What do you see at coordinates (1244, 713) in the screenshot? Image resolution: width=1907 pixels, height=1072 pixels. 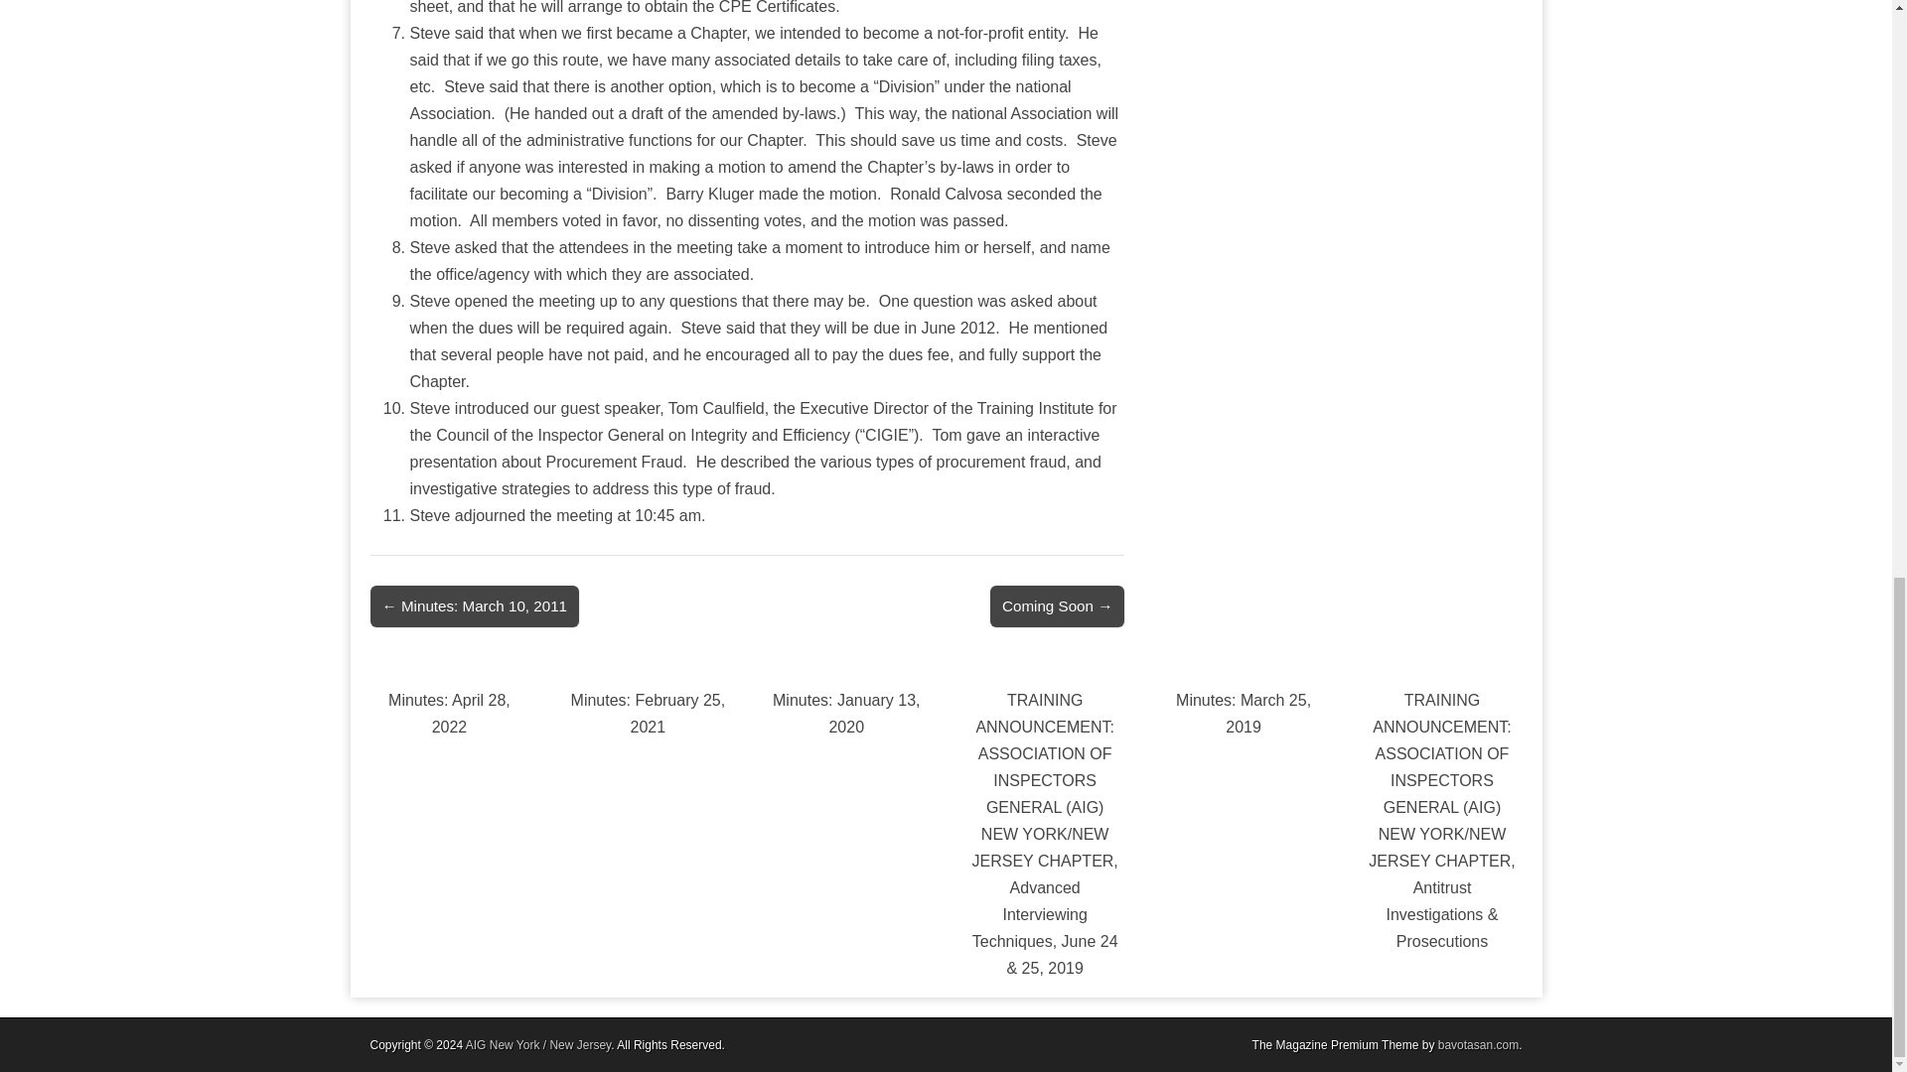 I see `Minutes: March 25, 2019` at bounding box center [1244, 713].